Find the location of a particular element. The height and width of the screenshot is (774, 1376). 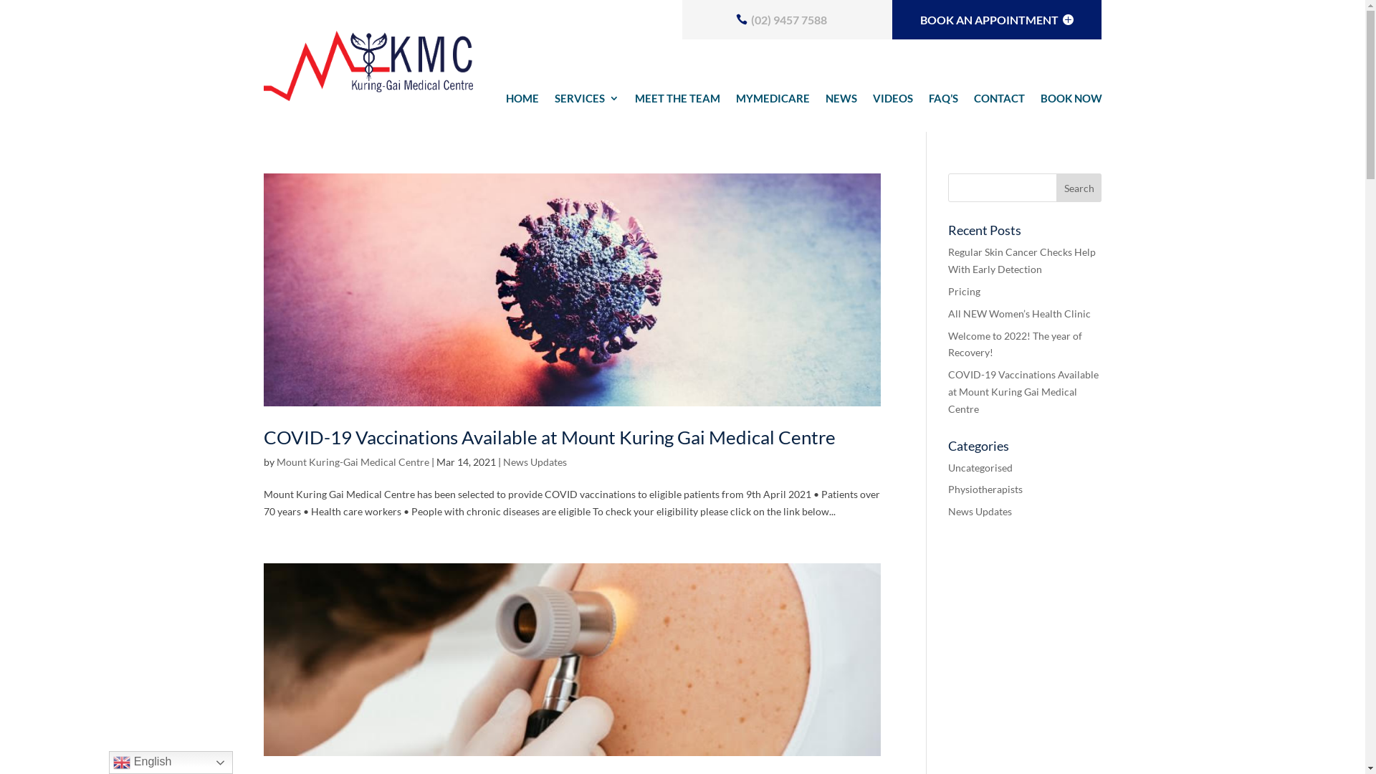

Mount Kuring Gai Medical Centre is located at coordinates (368, 66).